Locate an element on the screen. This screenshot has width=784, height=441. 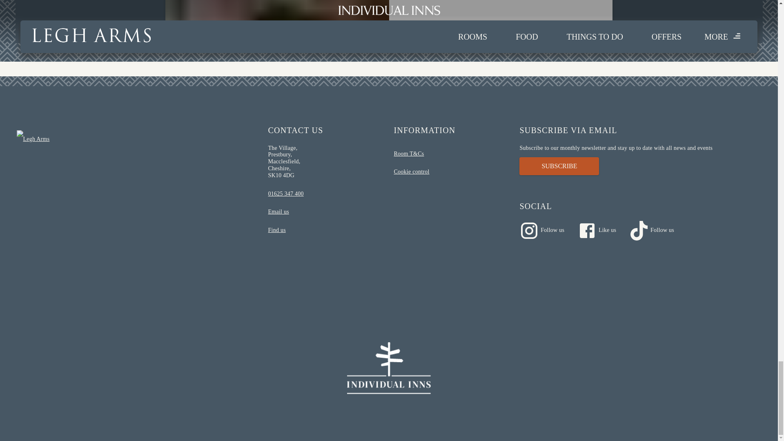
Find us is located at coordinates (326, 230).